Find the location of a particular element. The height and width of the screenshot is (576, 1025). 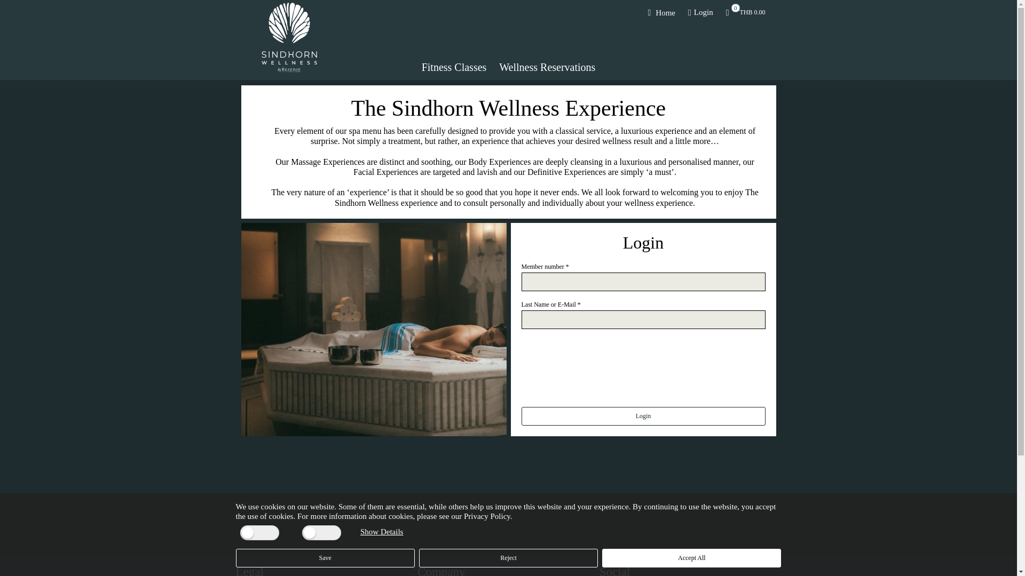

Home is located at coordinates (547, 67).